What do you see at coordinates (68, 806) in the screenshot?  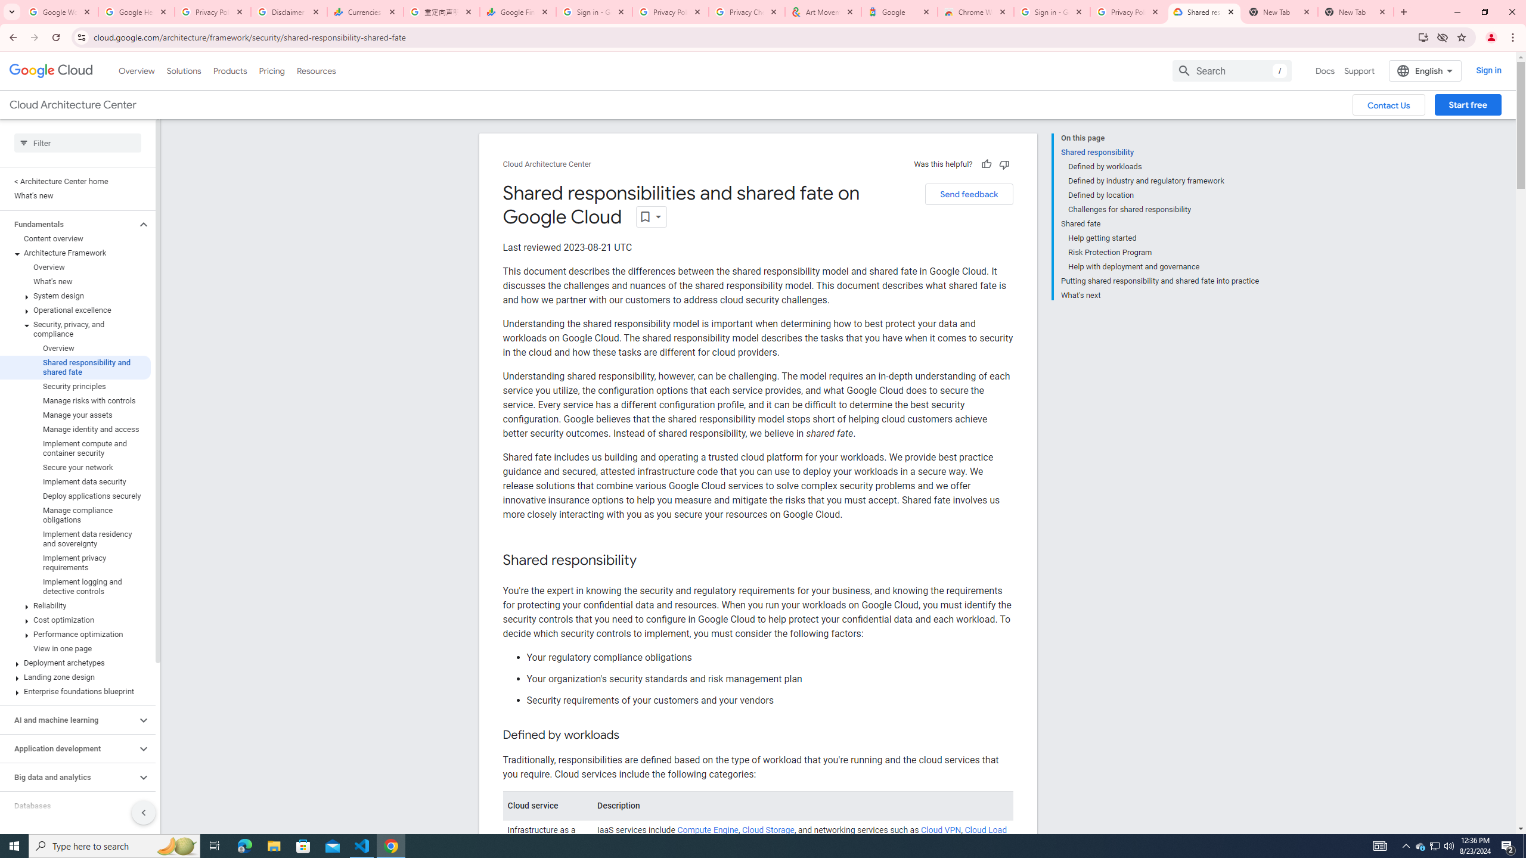 I see `Databases` at bounding box center [68, 806].